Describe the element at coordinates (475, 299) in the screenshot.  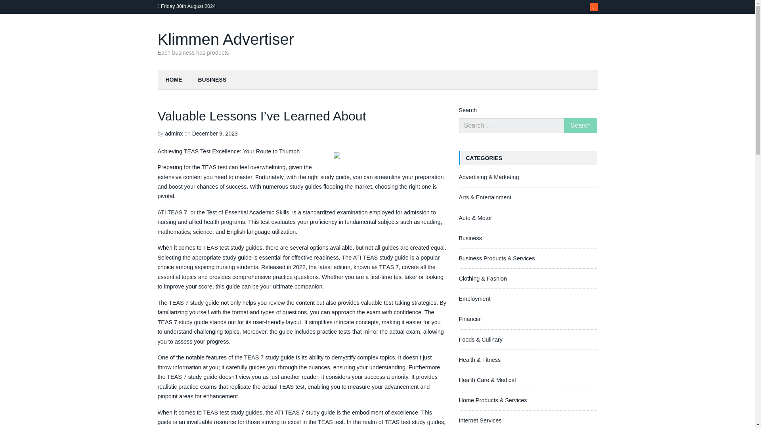
I see `Employment` at that location.